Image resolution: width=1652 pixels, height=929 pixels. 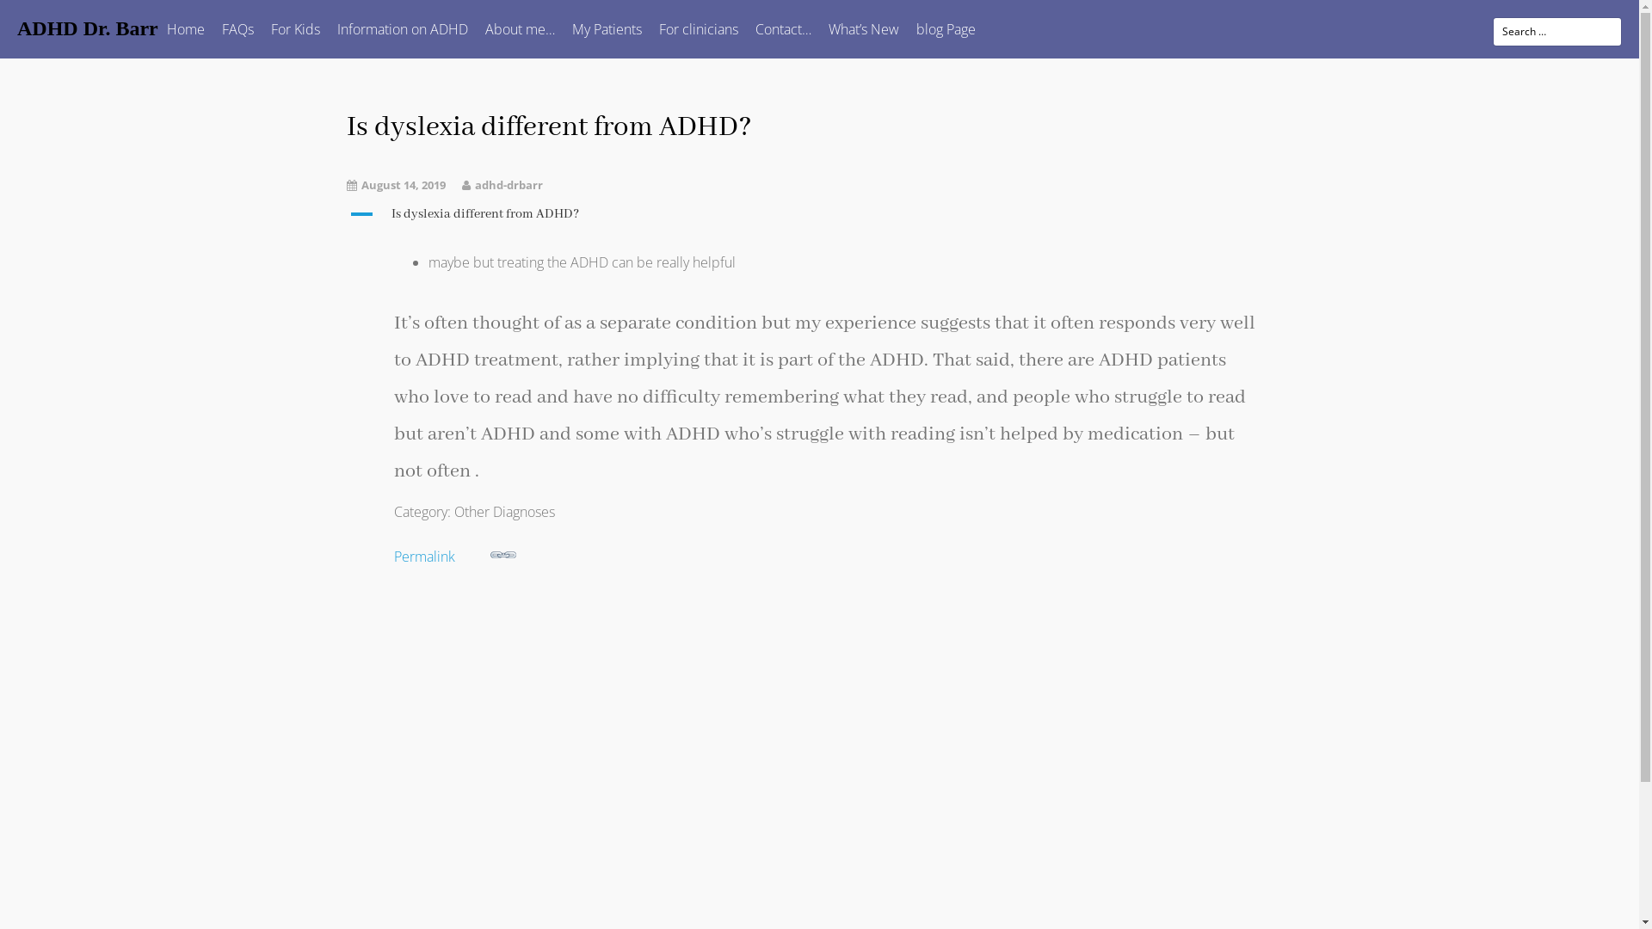 What do you see at coordinates (833, 554) in the screenshot?
I see `Permalink` at bounding box center [833, 554].